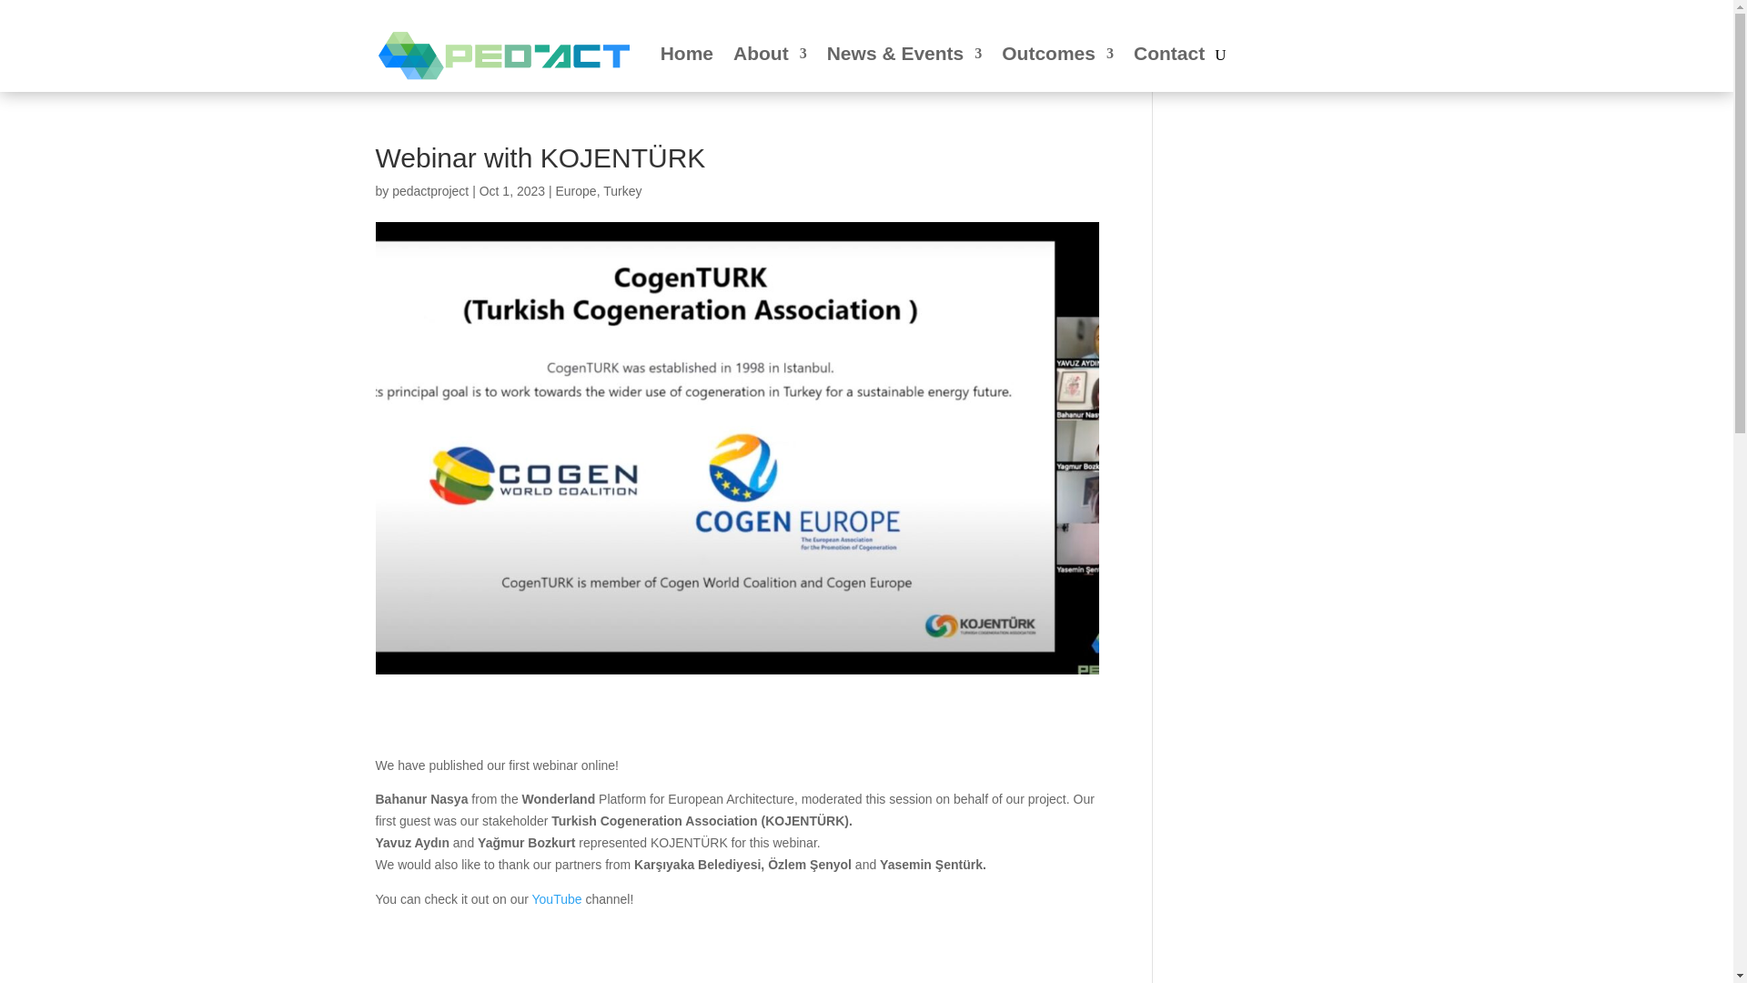 This screenshot has height=983, width=1747. Describe the element at coordinates (621, 191) in the screenshot. I see `Turkey` at that location.